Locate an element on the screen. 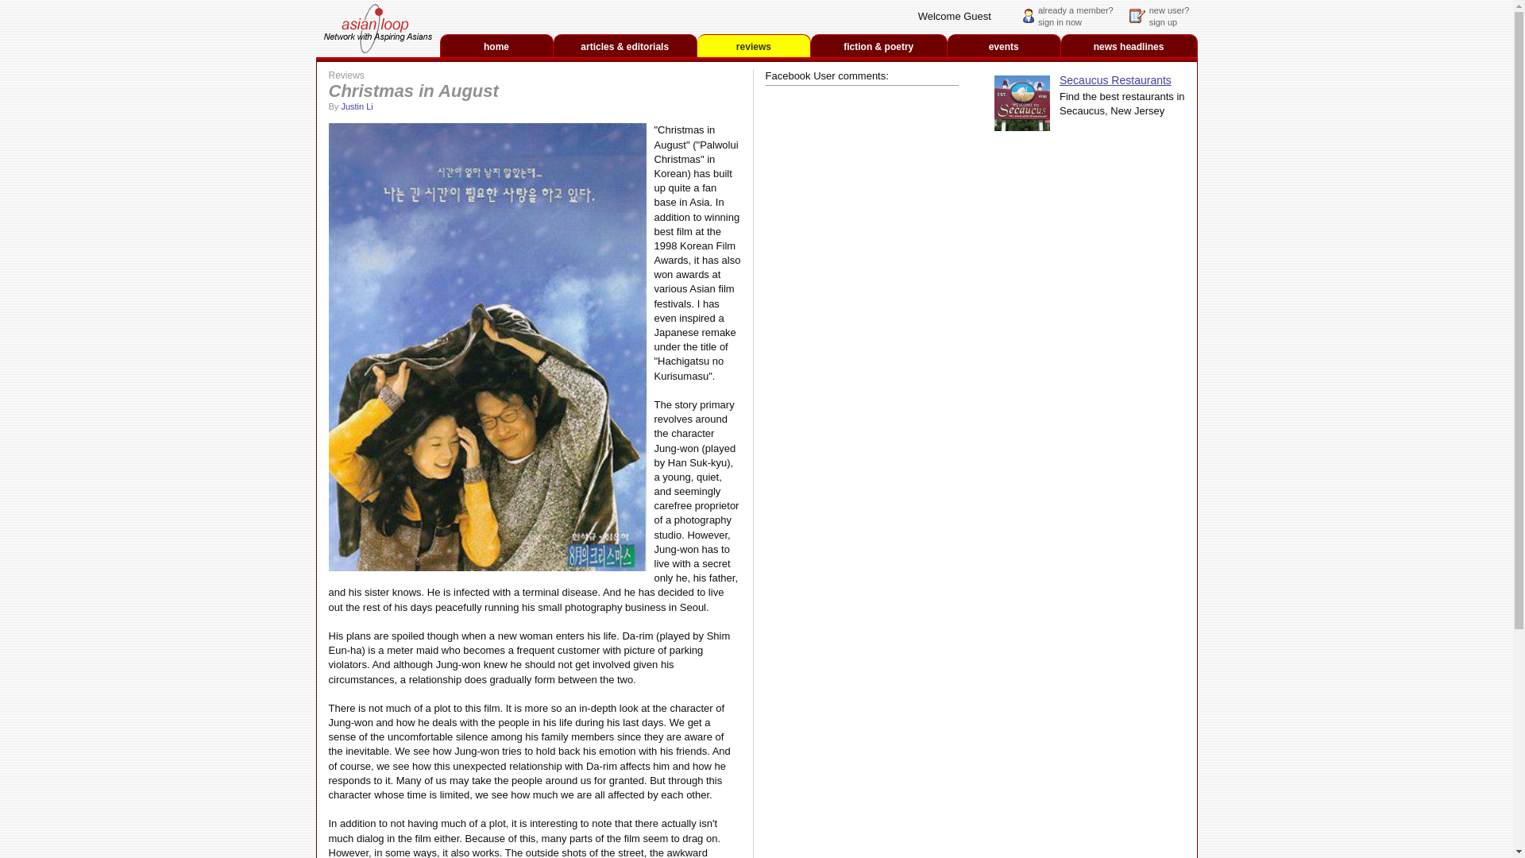 The height and width of the screenshot is (858, 1525). Secaucus Restaurants is located at coordinates (1021, 103).